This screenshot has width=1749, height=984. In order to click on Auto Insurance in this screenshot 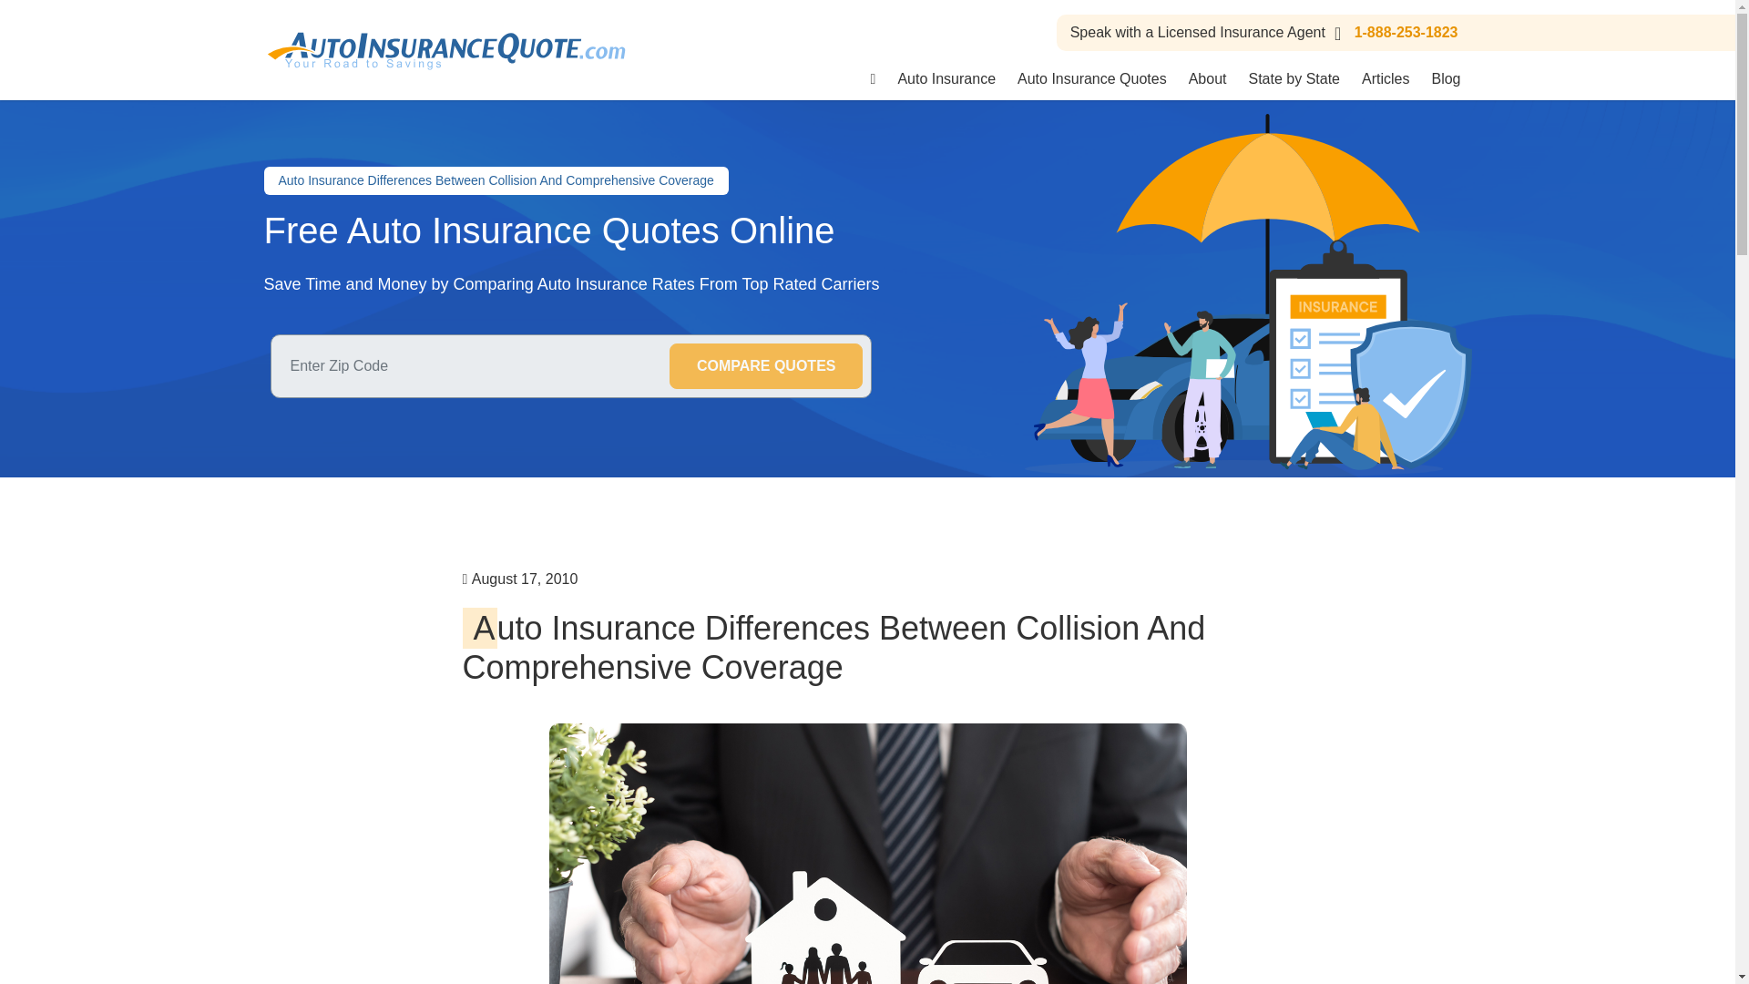, I will do `click(946, 78)`.